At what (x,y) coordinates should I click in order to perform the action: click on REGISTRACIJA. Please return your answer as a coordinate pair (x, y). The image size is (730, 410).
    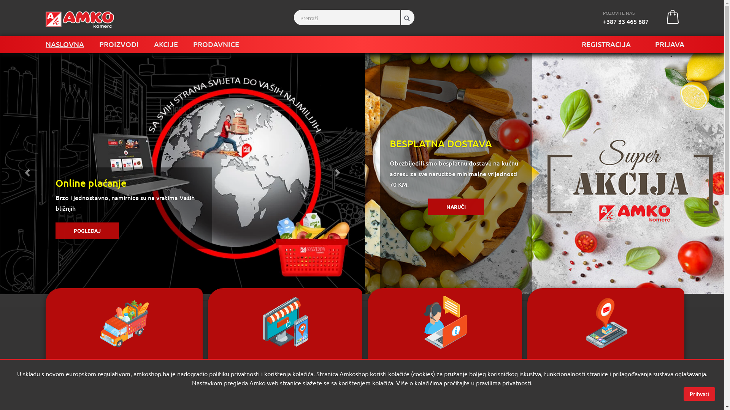
    Looking at the image, I should click on (606, 44).